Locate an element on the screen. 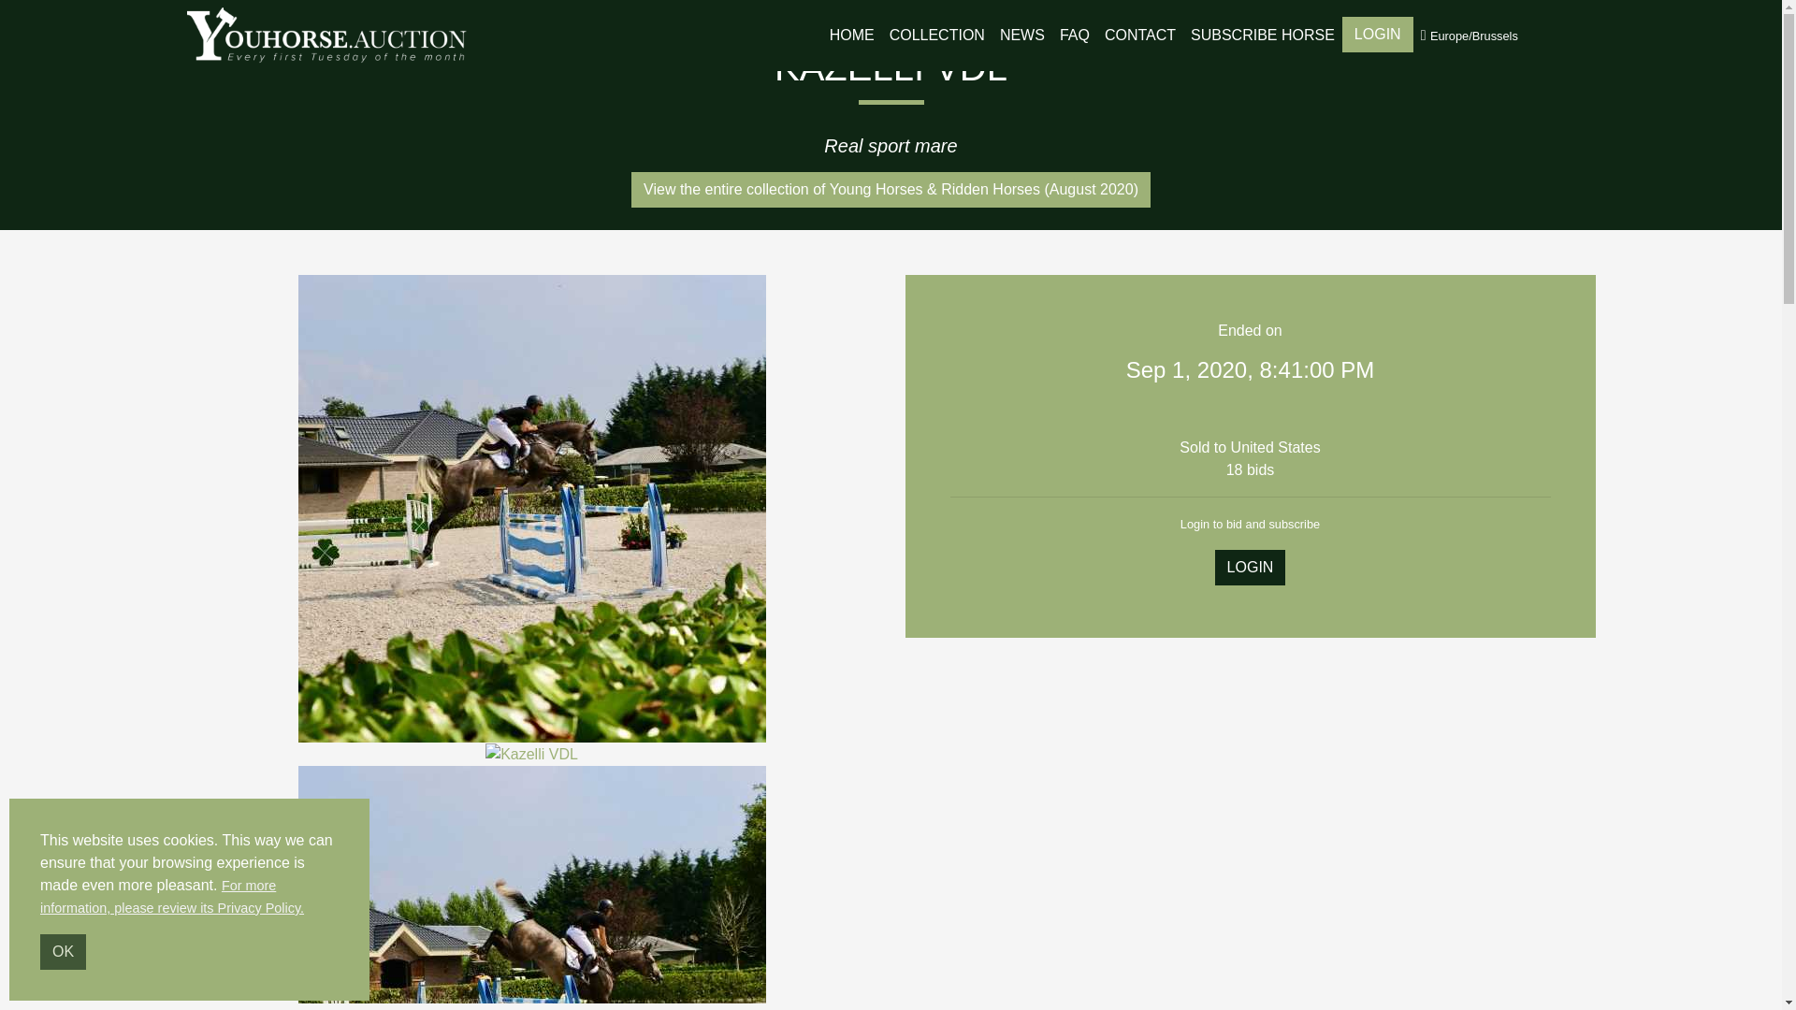 The width and height of the screenshot is (1796, 1010). SUBSCRIBE HORSE is located at coordinates (1263, 36).